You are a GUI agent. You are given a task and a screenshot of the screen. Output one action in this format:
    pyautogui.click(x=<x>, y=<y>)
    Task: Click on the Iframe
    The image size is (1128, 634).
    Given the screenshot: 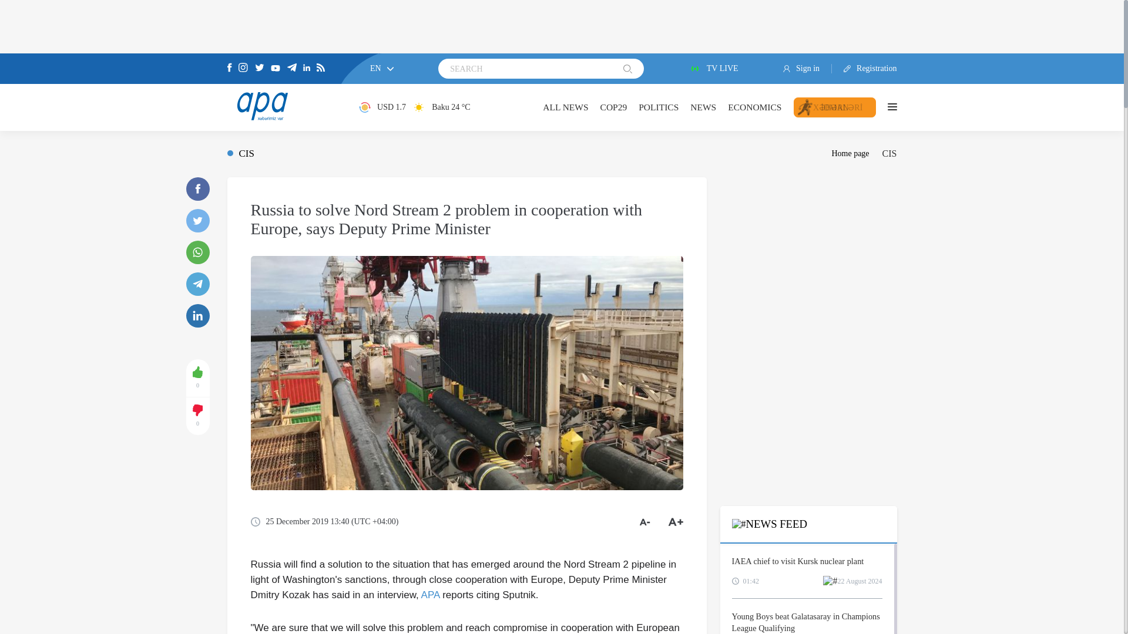 What is the action you would take?
    pyautogui.click(x=808, y=250)
    